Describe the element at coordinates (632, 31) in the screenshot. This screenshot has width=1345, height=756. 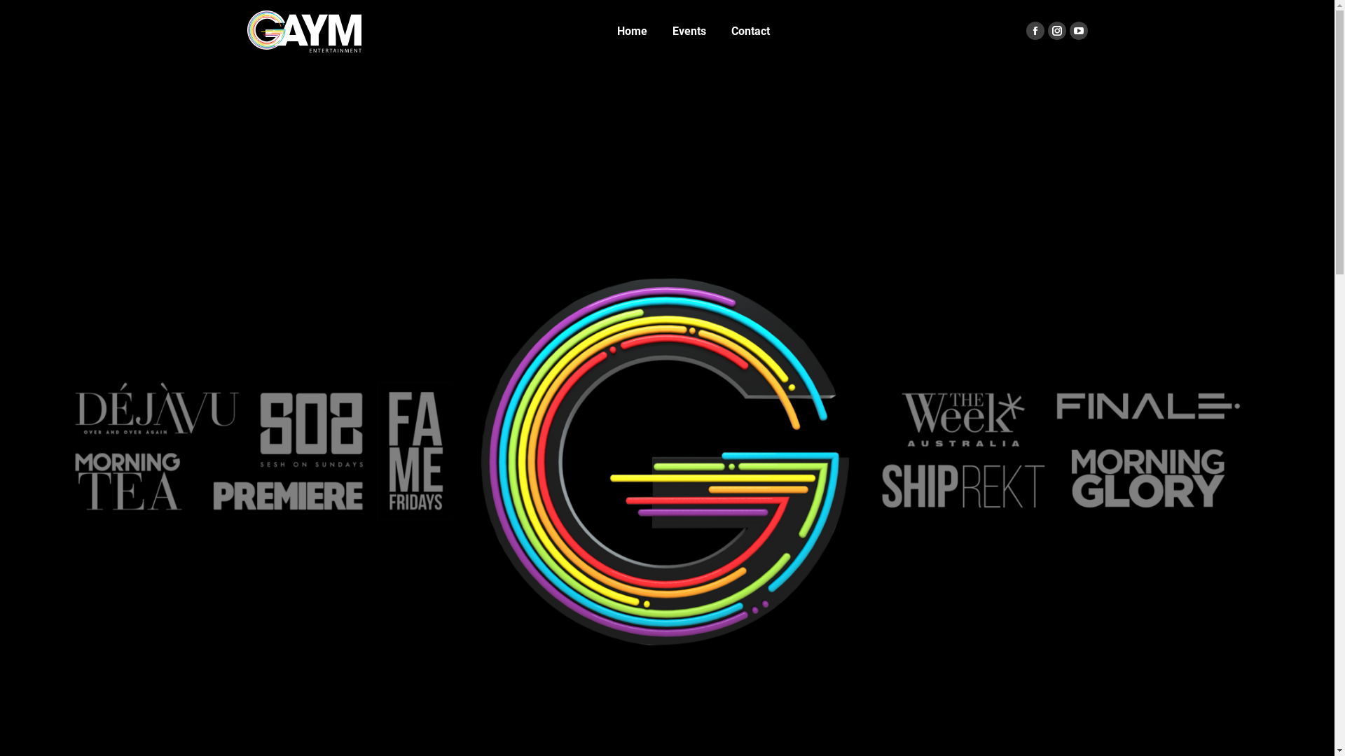
I see `Home` at that location.